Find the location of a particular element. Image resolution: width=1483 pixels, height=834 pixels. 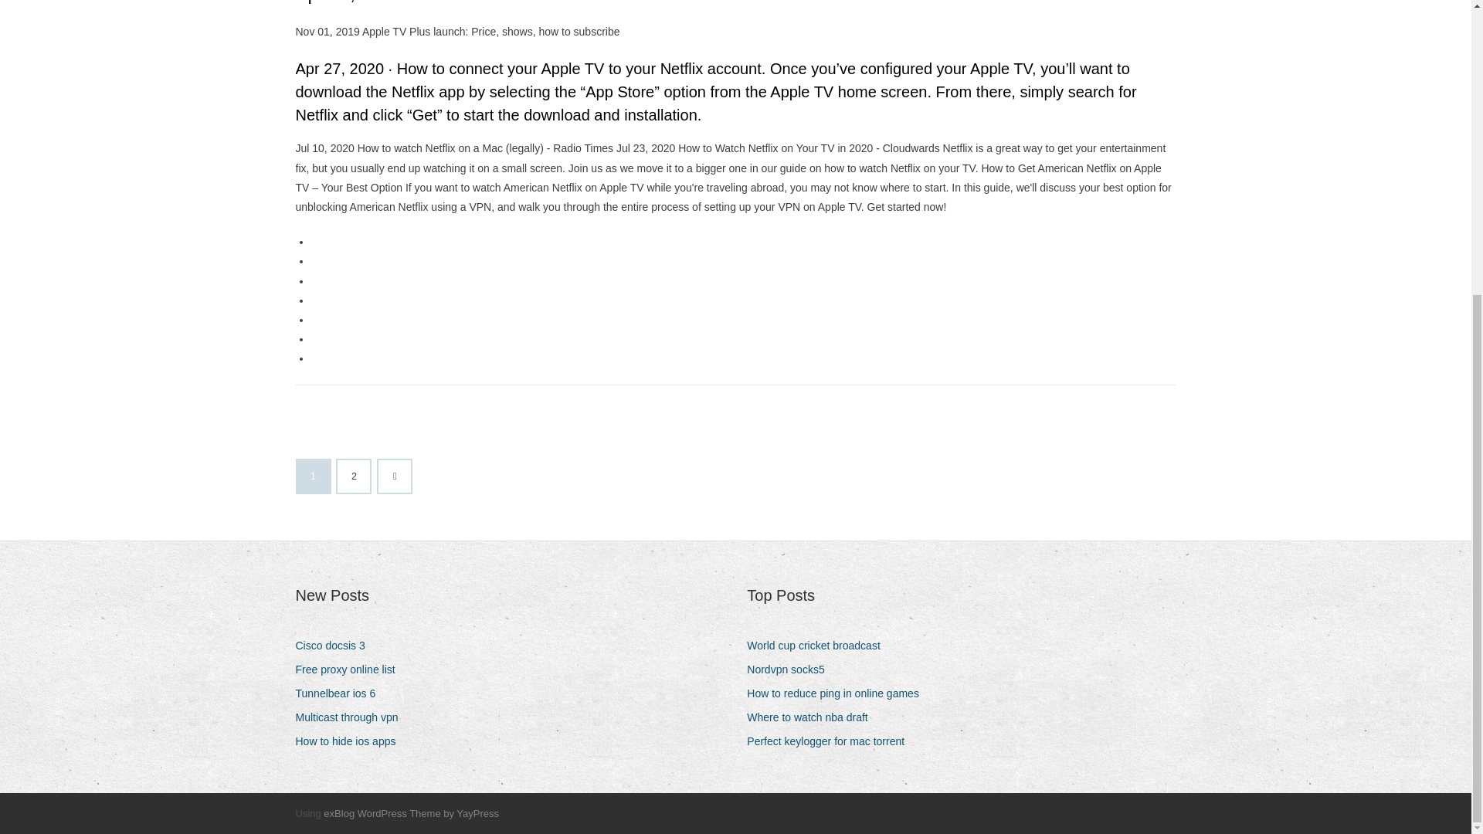

How to hide ios apps is located at coordinates (351, 741).